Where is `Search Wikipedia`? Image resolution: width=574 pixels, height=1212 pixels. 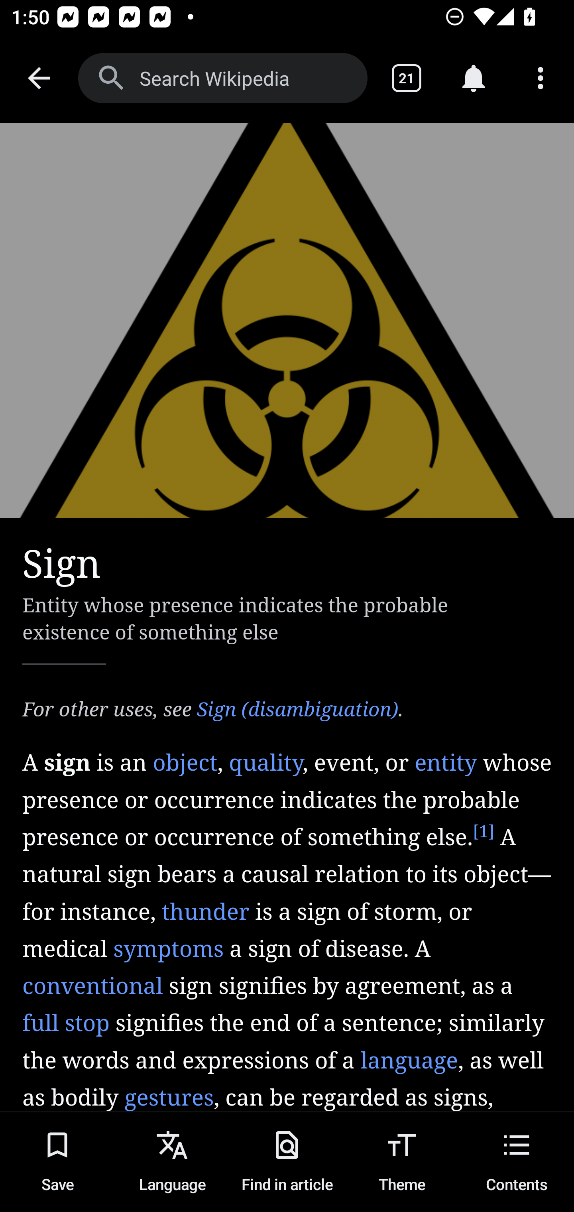 Search Wikipedia is located at coordinates (222, 78).